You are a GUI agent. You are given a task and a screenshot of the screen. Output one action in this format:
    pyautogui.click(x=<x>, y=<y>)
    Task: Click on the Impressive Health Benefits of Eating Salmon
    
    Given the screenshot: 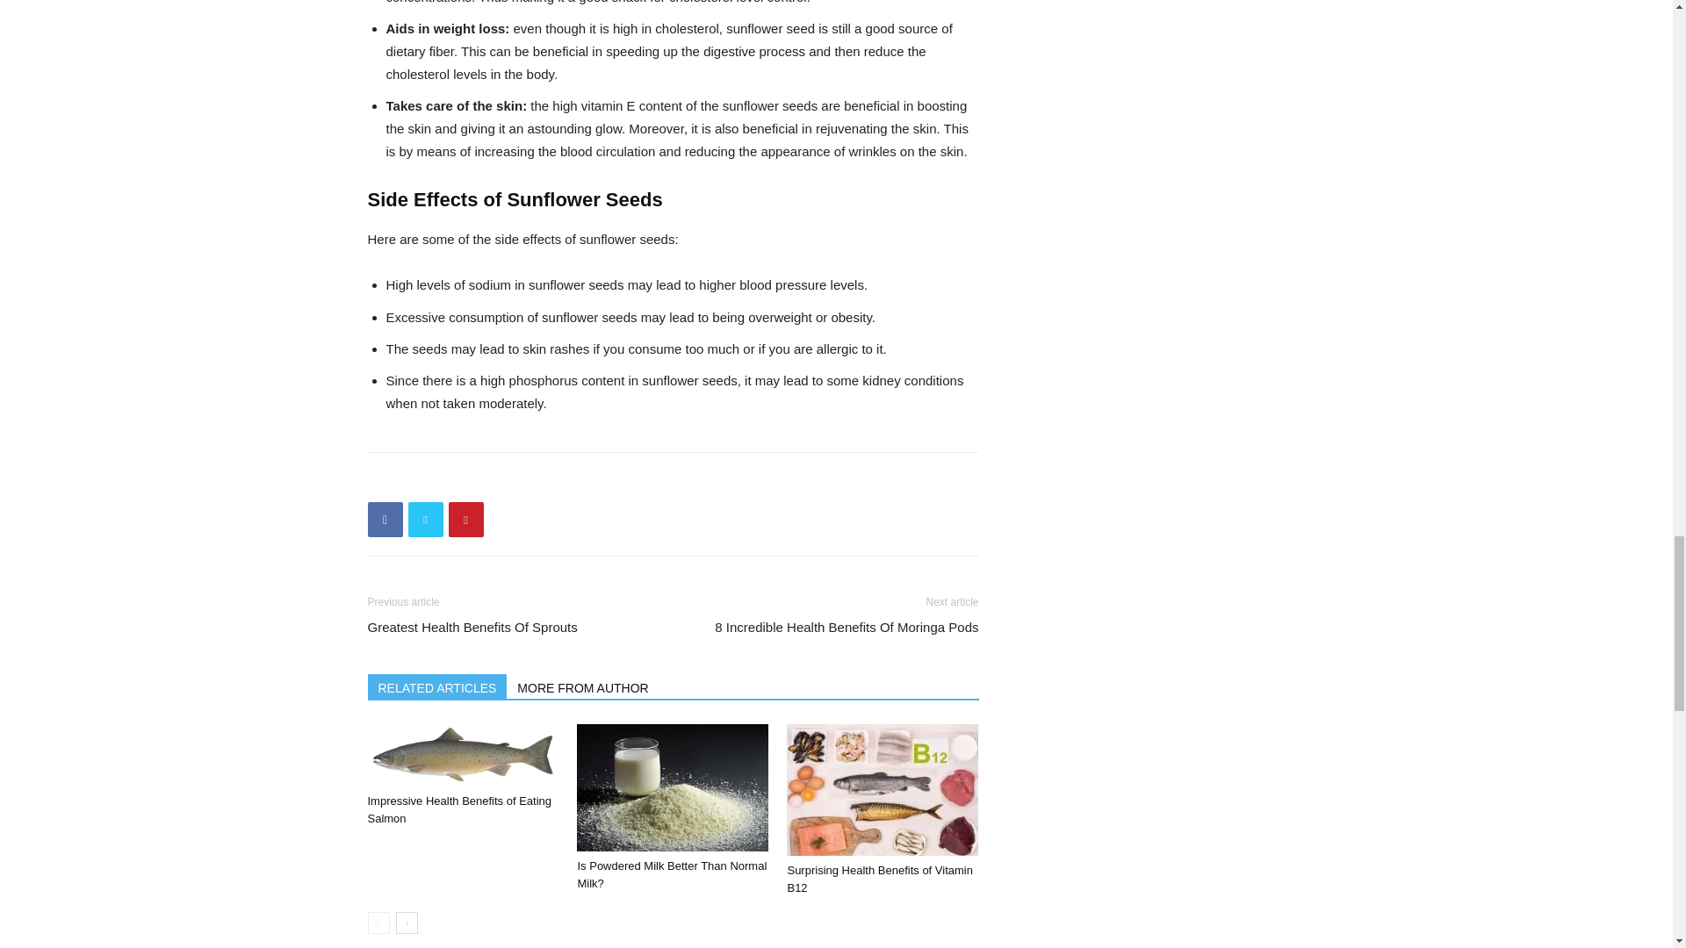 What is the action you would take?
    pyautogui.click(x=462, y=755)
    